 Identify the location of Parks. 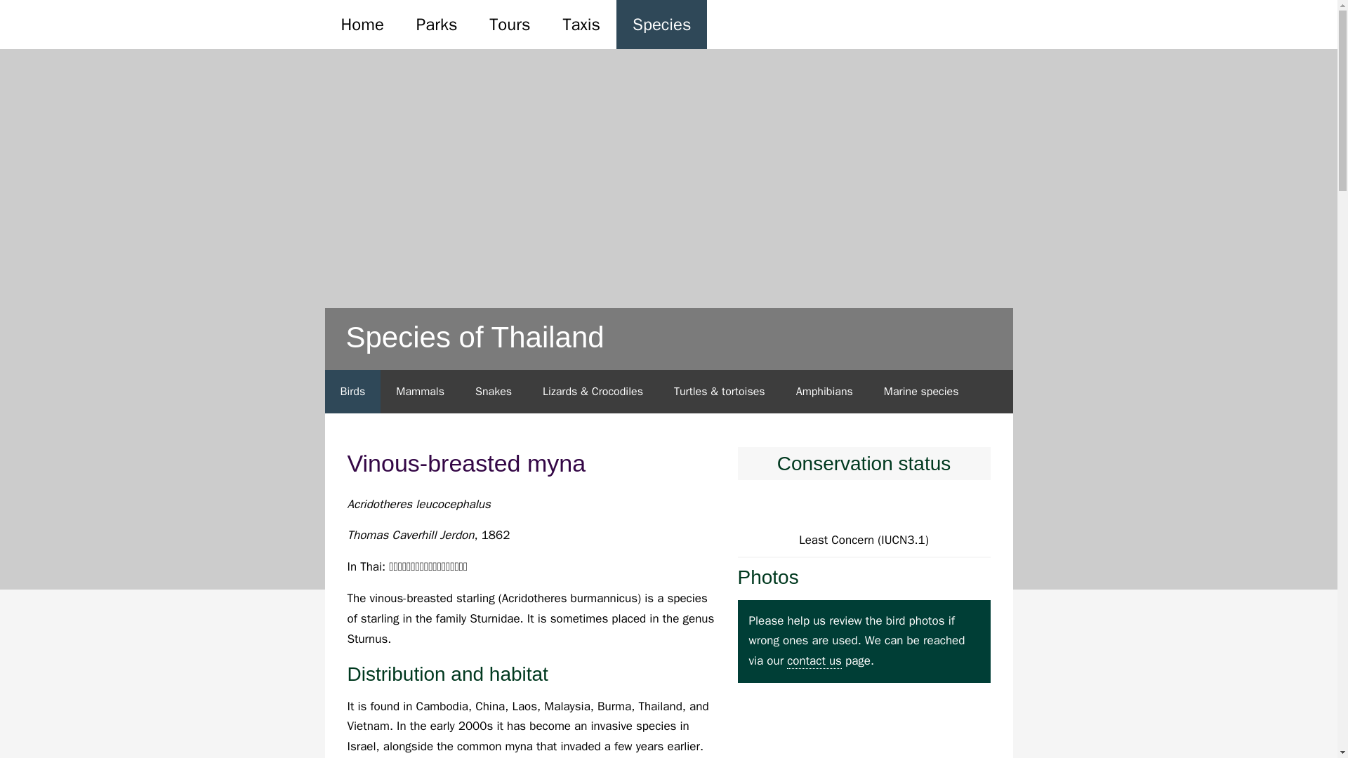
(437, 25).